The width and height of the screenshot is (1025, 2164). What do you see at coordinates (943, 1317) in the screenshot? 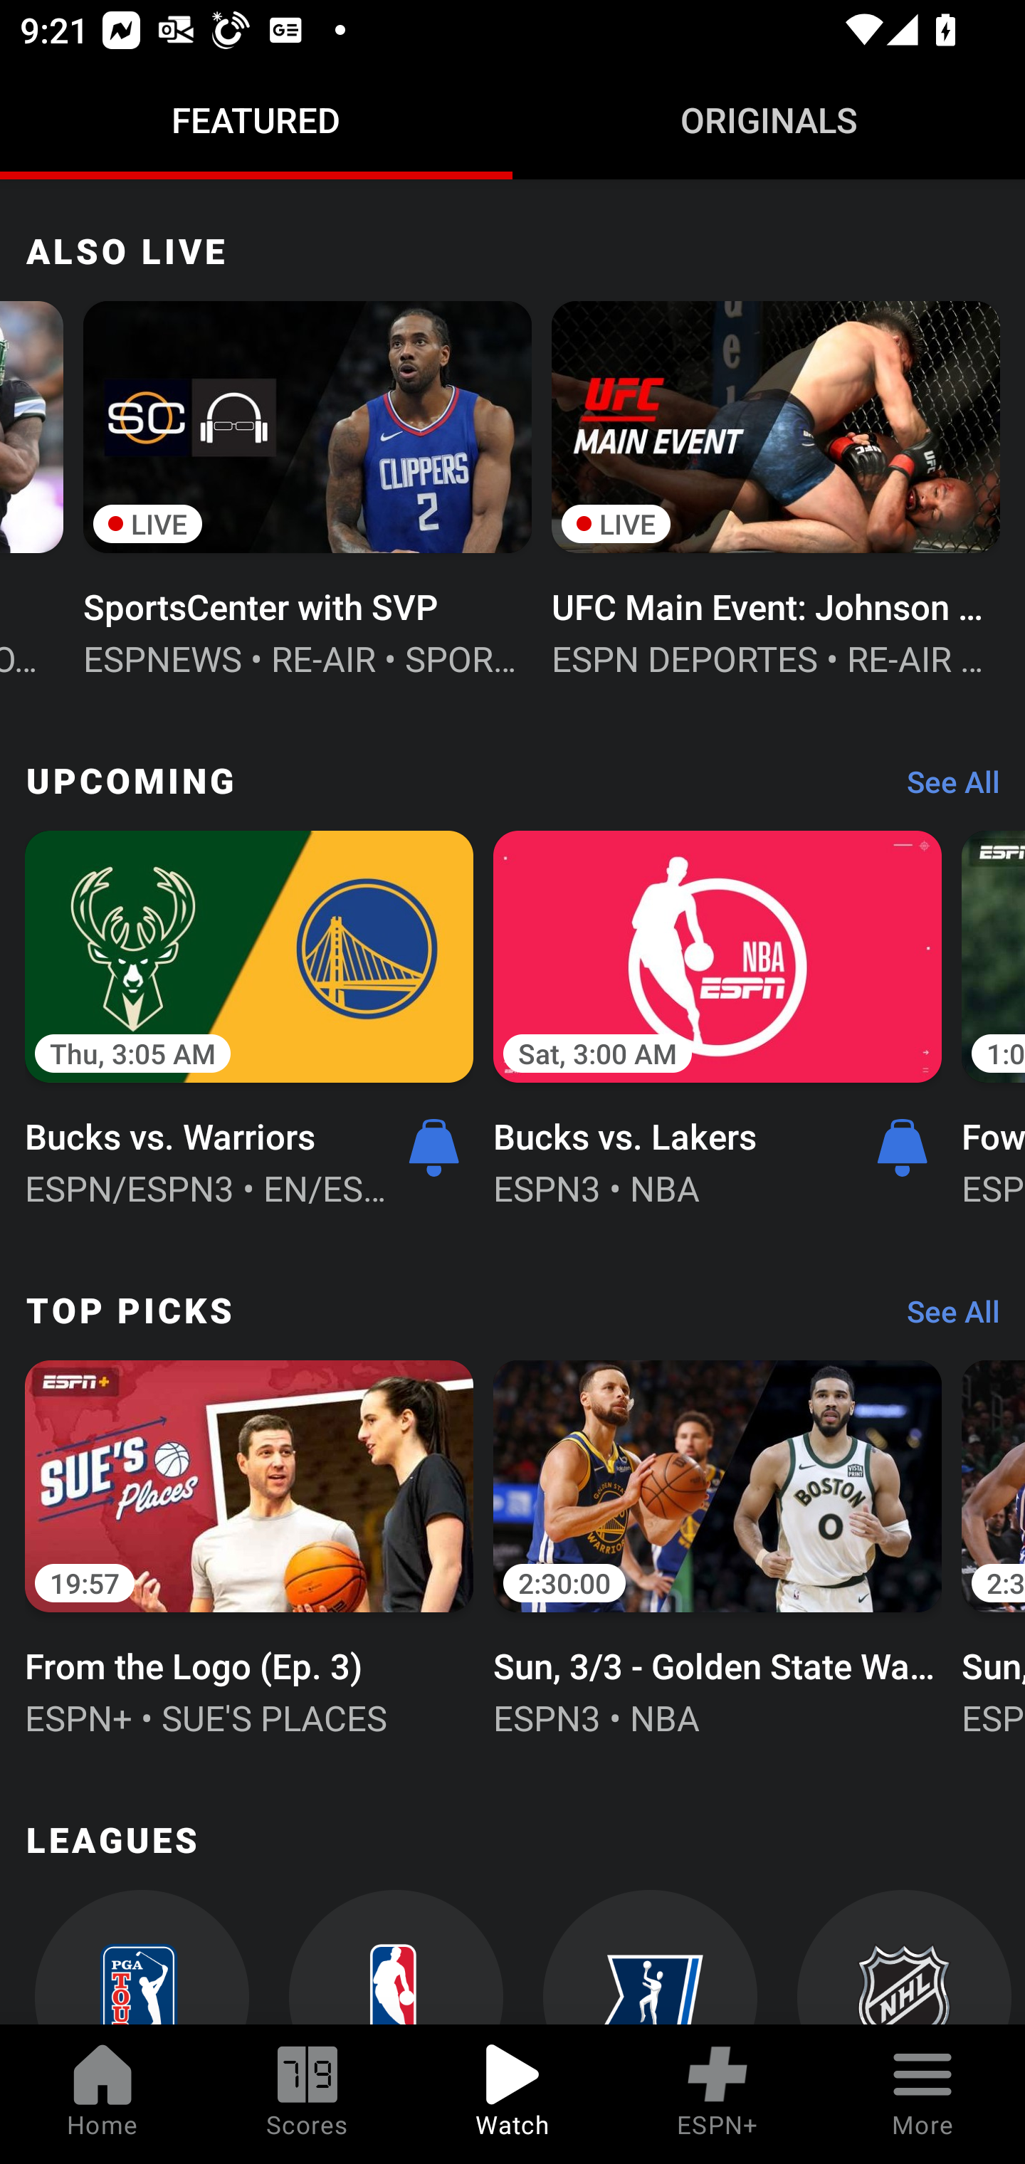
I see `See All` at bounding box center [943, 1317].